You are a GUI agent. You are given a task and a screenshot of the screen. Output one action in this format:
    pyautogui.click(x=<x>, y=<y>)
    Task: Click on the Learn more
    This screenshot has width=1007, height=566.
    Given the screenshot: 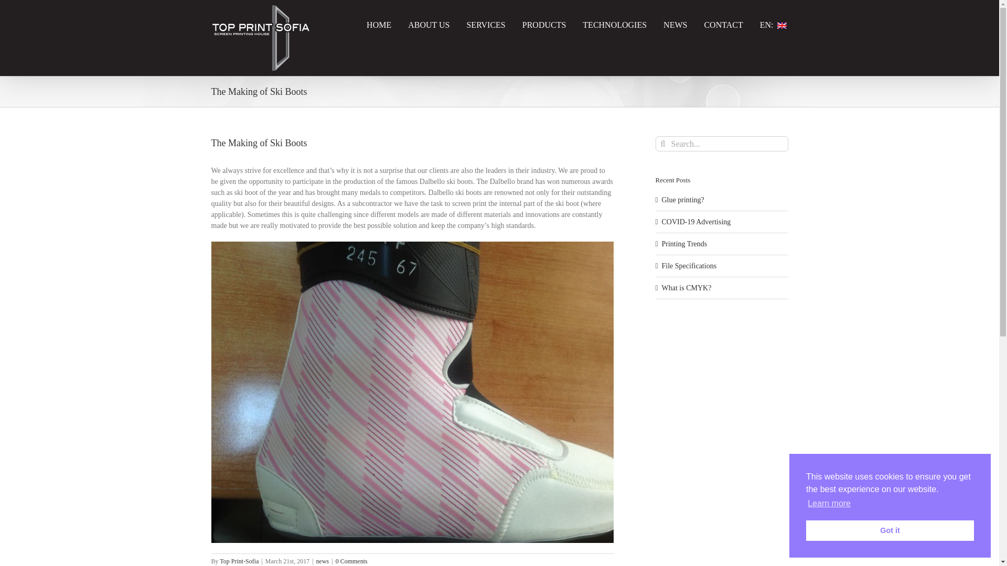 What is the action you would take?
    pyautogui.click(x=829, y=504)
    